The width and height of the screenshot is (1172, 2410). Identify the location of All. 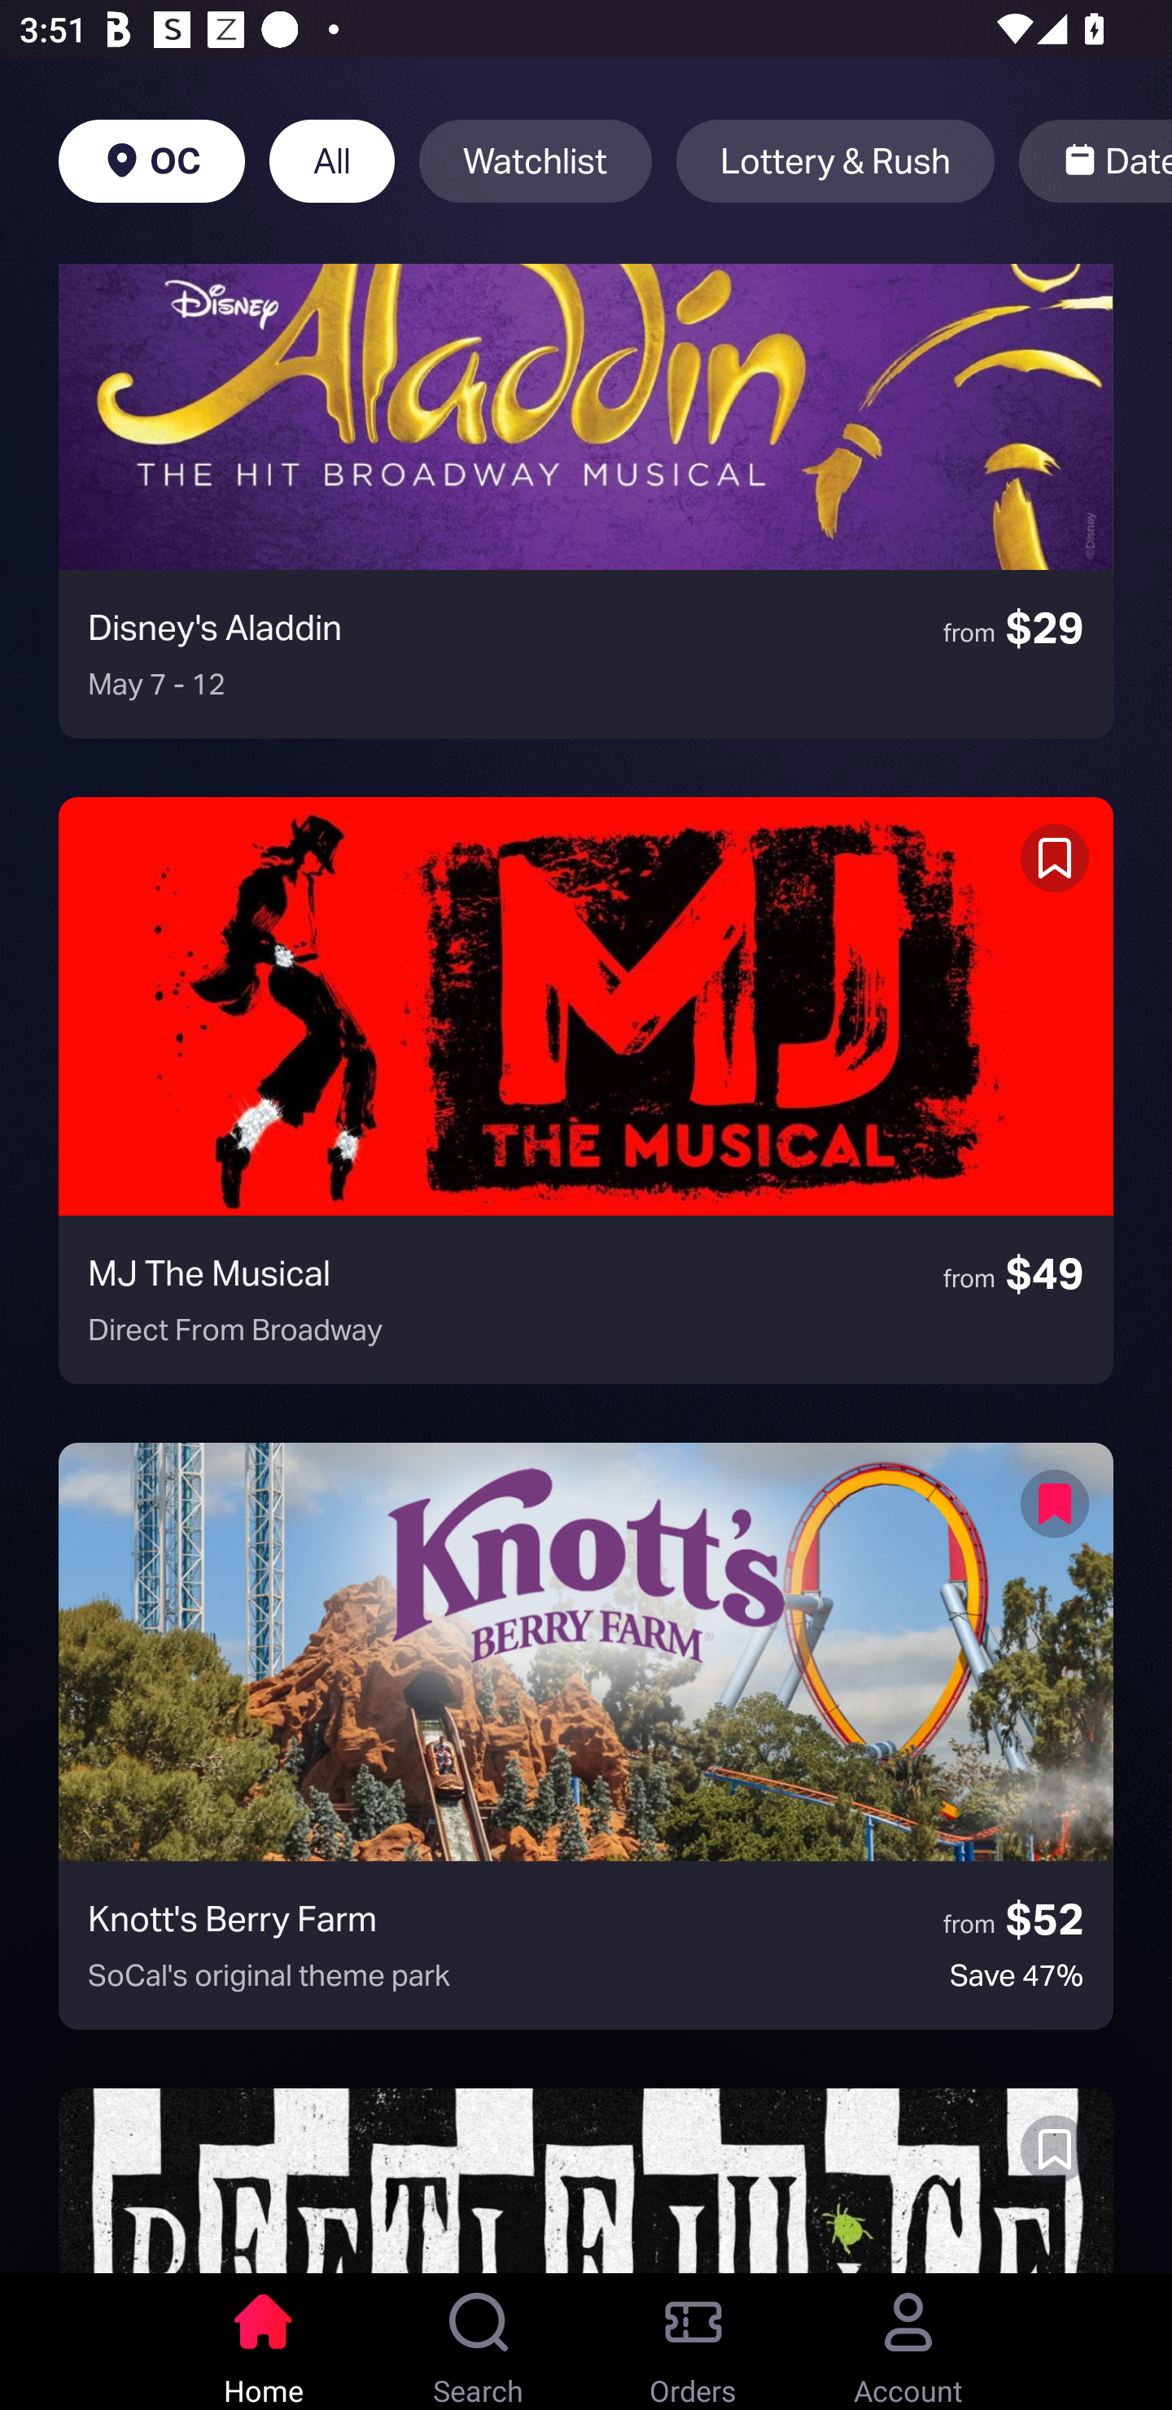
(332, 161).